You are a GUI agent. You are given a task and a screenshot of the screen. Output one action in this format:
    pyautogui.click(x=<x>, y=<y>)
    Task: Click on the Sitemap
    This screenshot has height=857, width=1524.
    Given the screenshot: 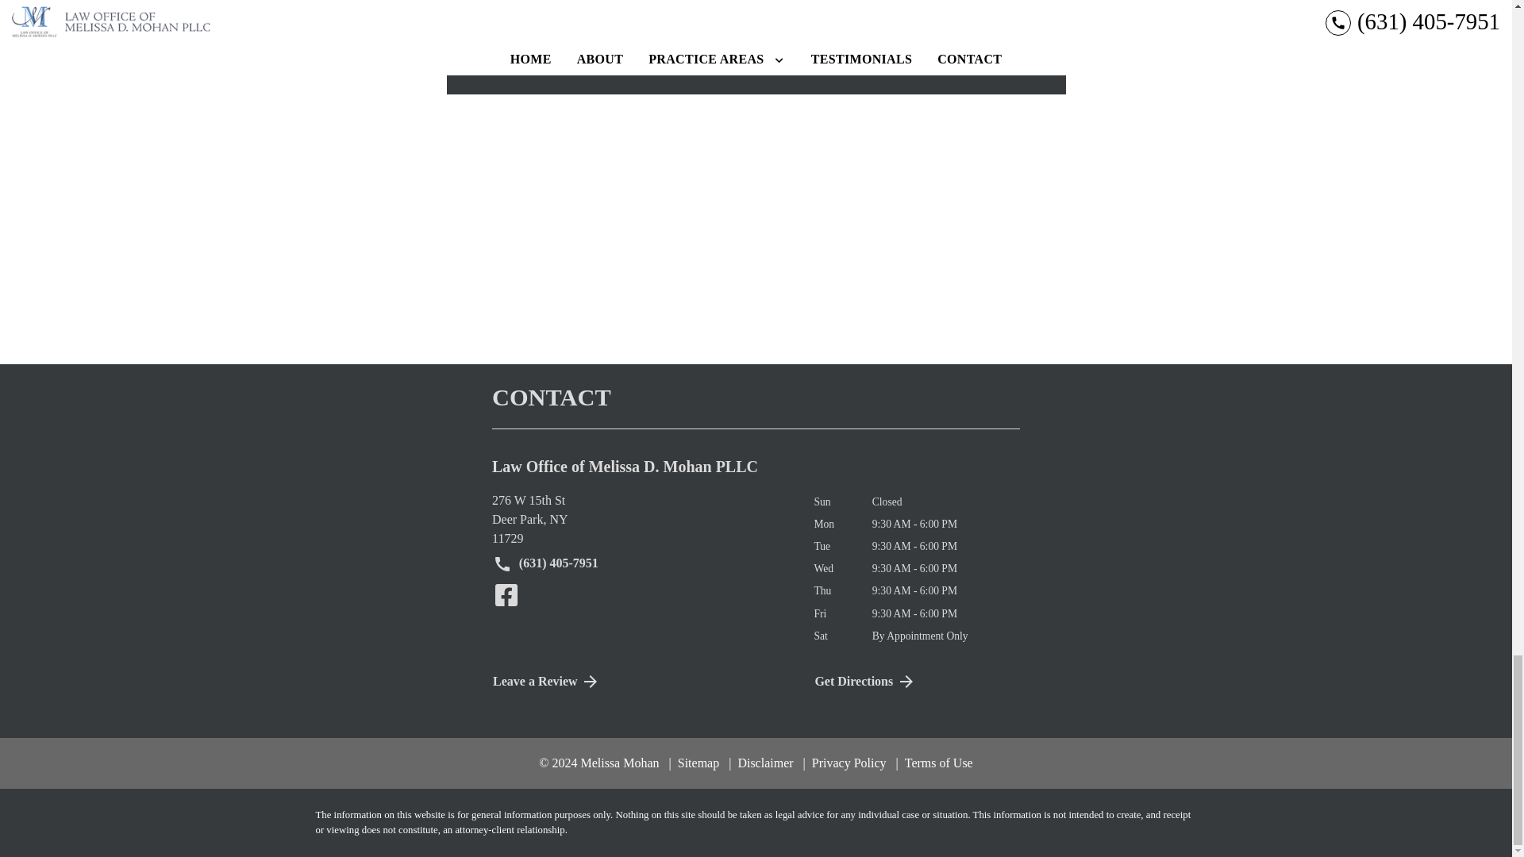 What is the action you would take?
    pyautogui.click(x=694, y=762)
    